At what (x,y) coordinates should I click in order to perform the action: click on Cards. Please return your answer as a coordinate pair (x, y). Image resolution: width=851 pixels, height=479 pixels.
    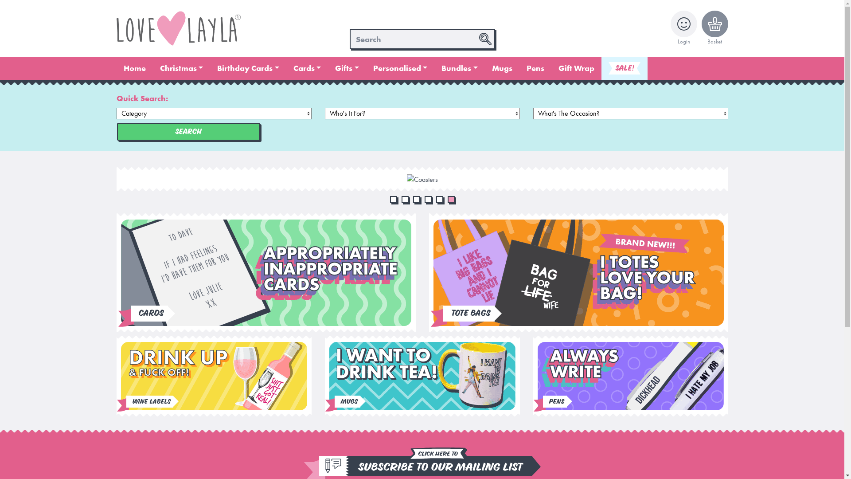
    Looking at the image, I should click on (308, 68).